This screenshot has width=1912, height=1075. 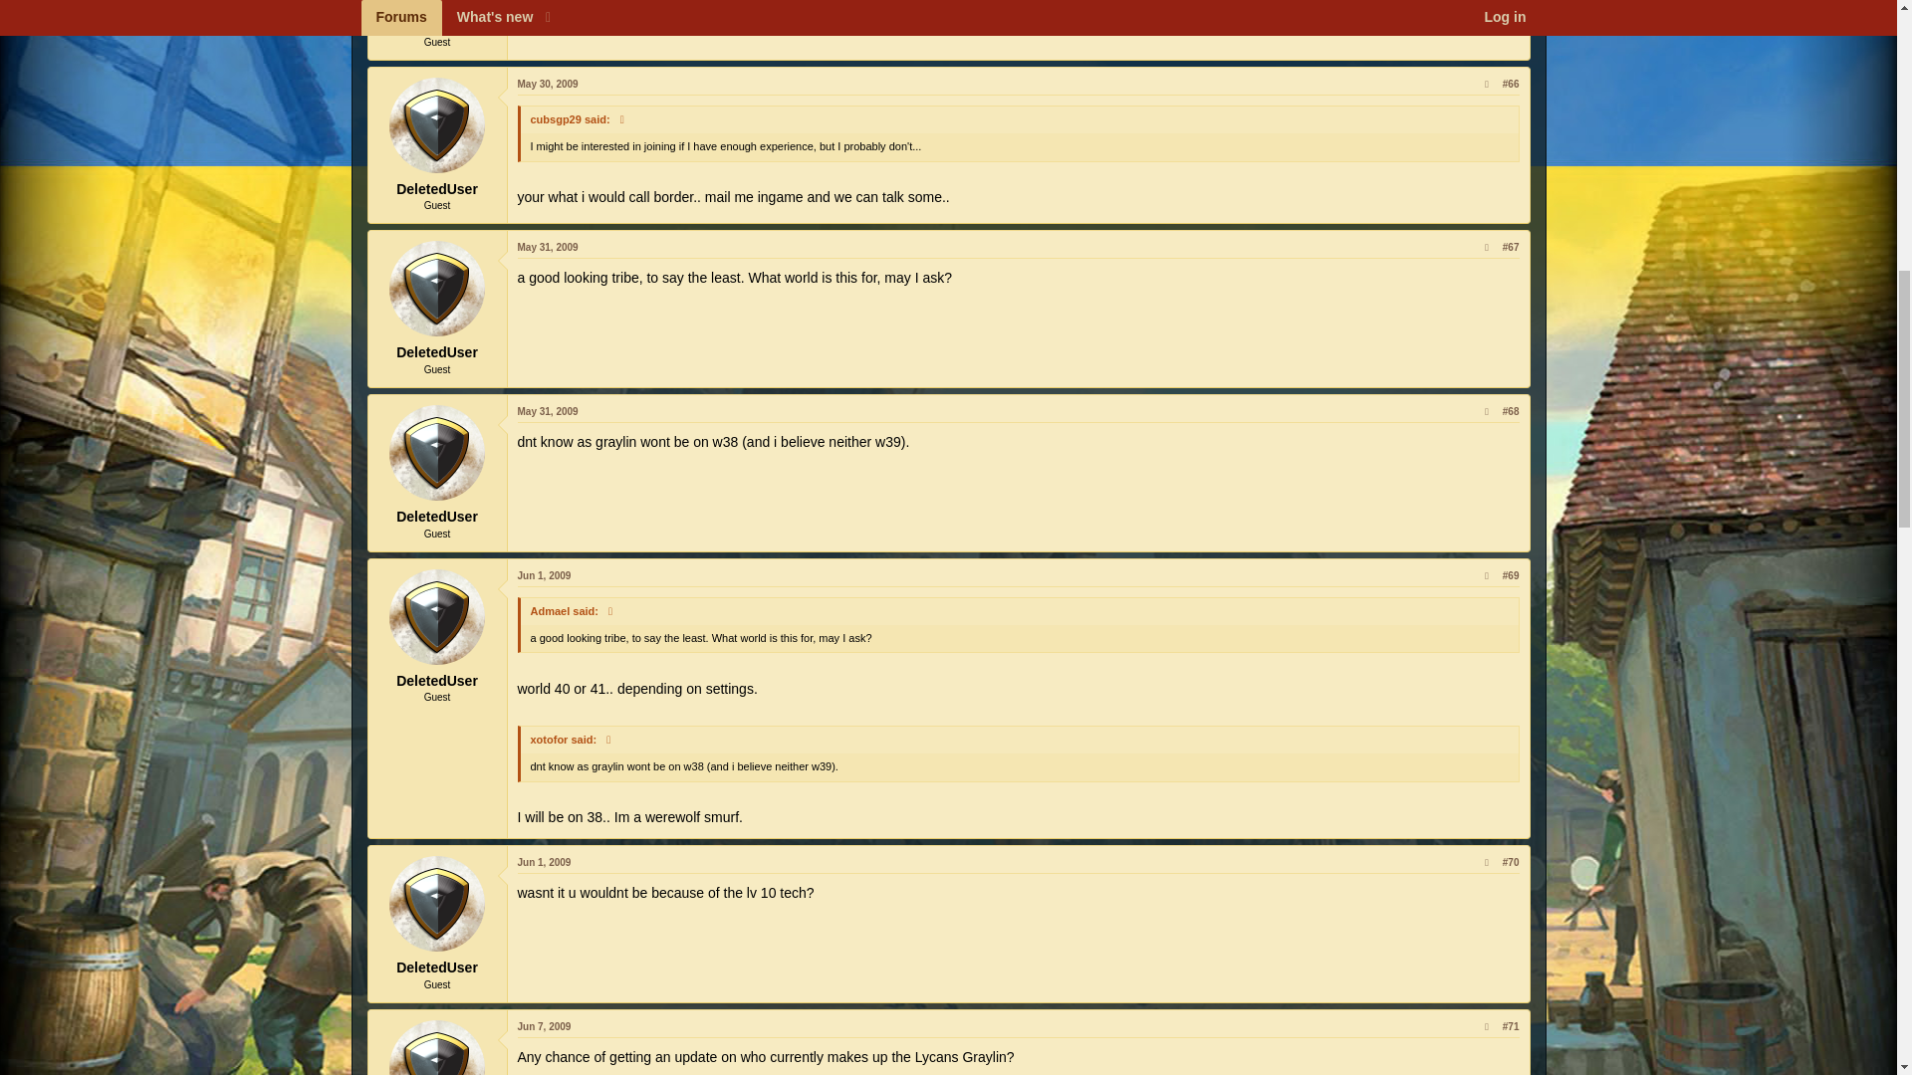 What do you see at coordinates (437, 124) in the screenshot?
I see `DeletedUser` at bounding box center [437, 124].